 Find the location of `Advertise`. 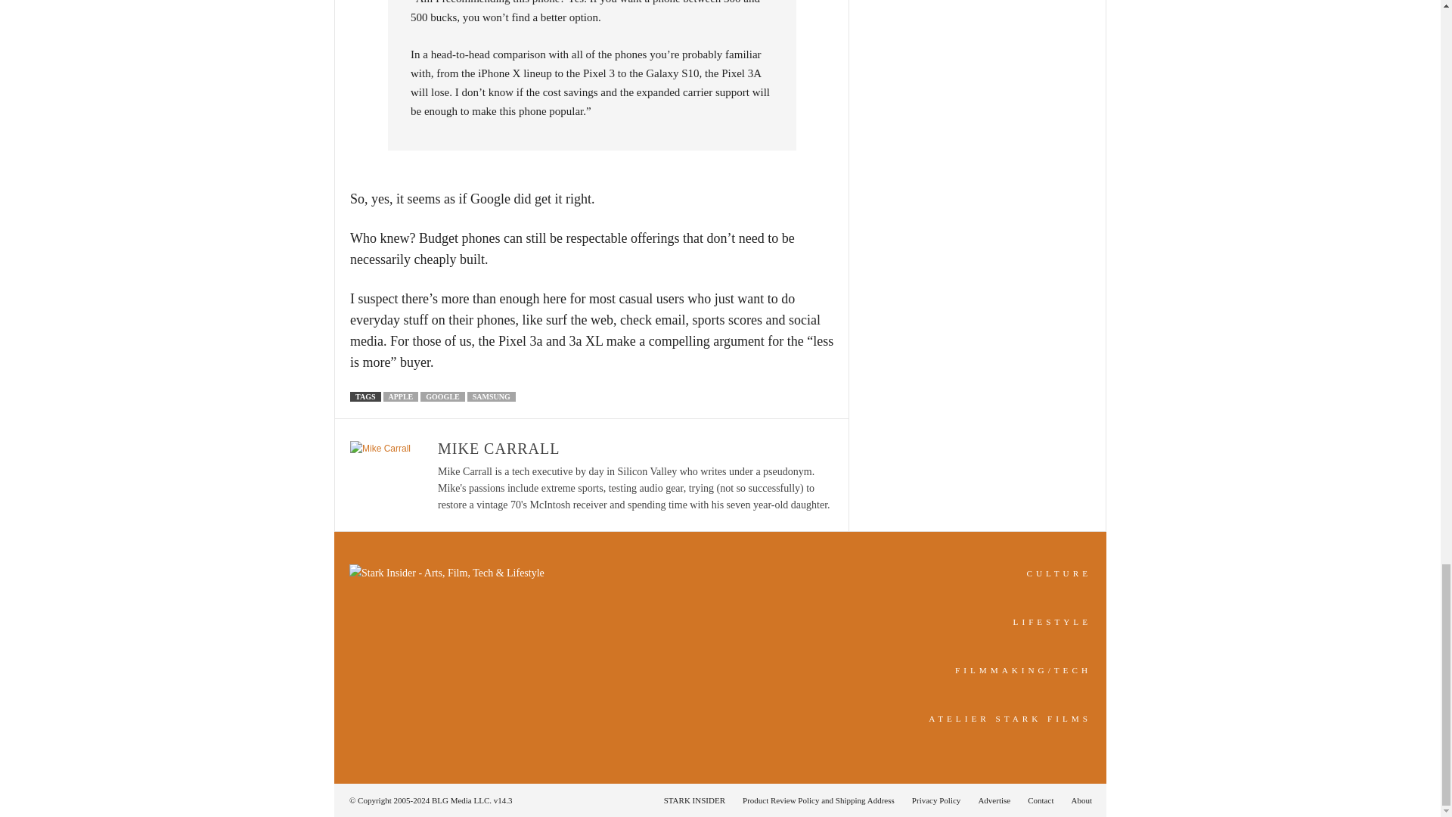

Advertise is located at coordinates (994, 800).